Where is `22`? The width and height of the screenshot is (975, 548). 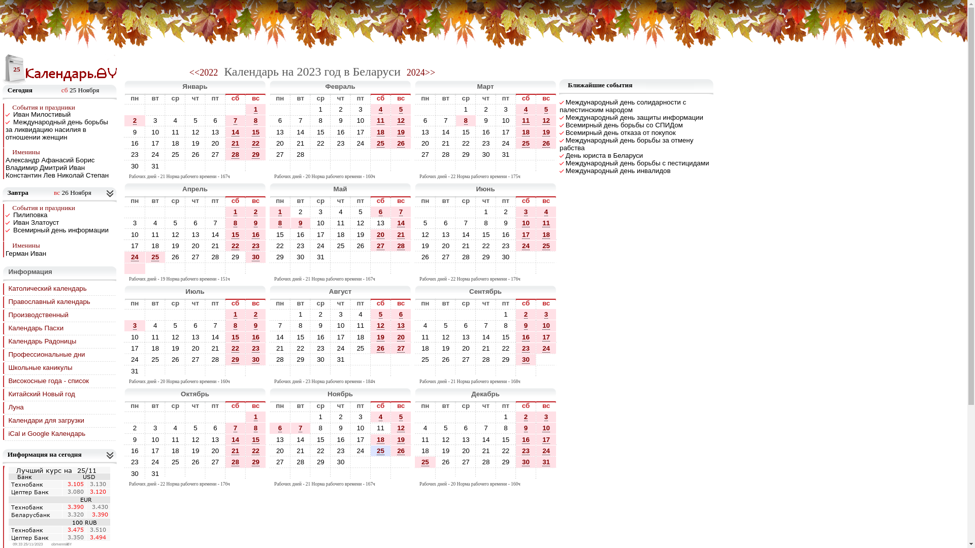
22 is located at coordinates (256, 144).